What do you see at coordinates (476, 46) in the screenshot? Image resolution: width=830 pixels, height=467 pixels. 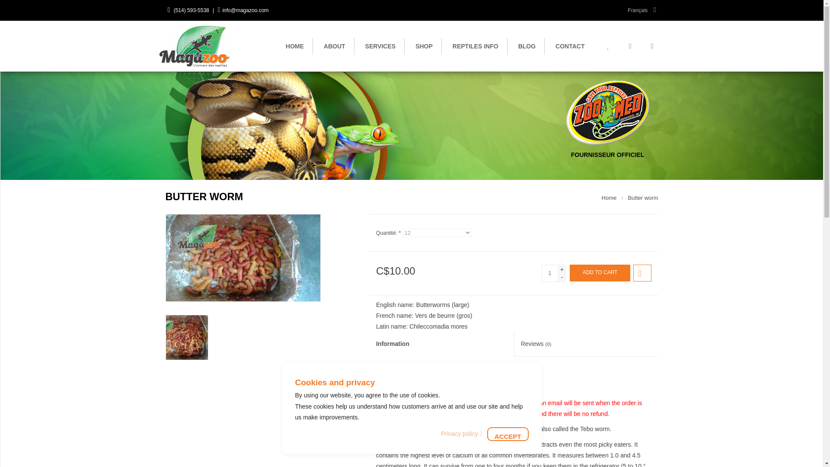 I see `Reptiles Info` at bounding box center [476, 46].